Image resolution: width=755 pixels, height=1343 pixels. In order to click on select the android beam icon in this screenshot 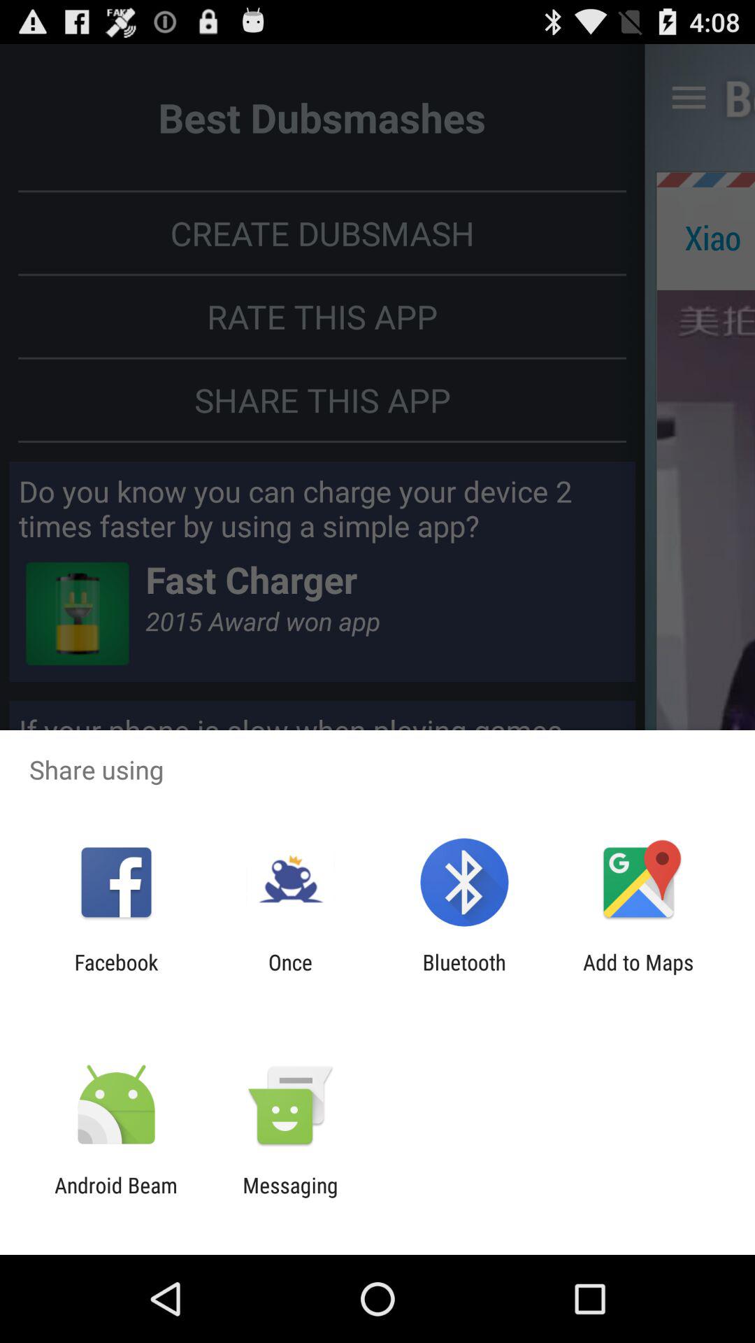, I will do `click(116, 1198)`.